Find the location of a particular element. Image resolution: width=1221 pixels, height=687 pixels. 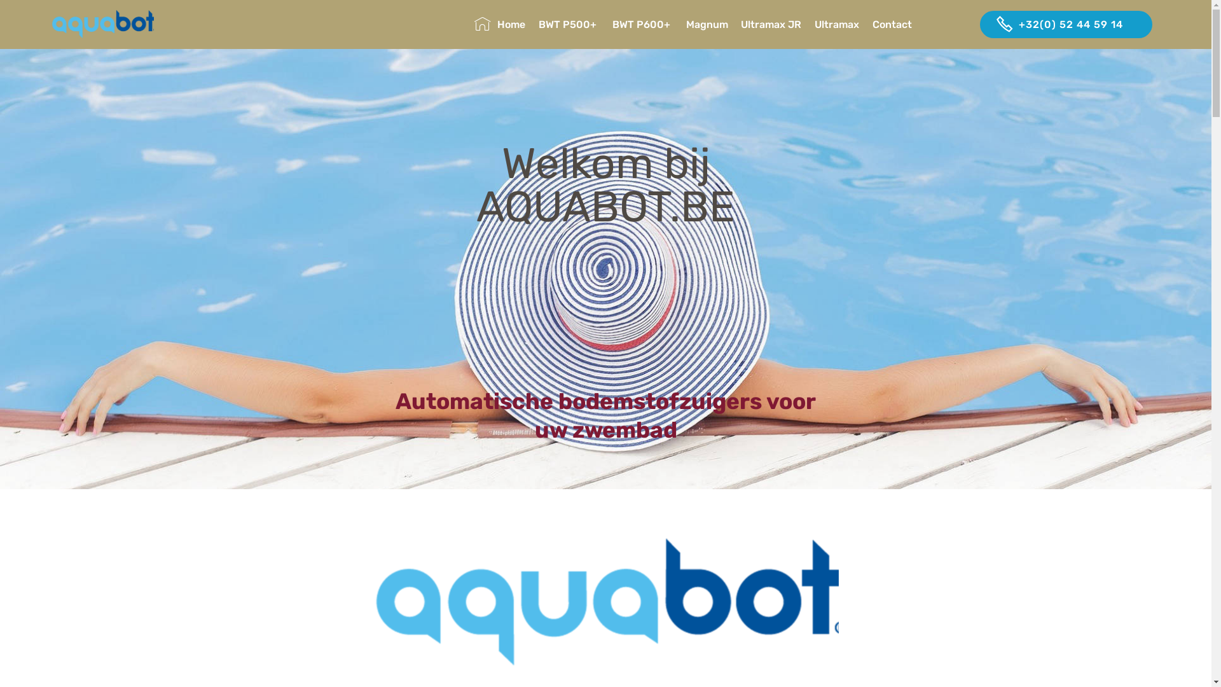

Ultramax is located at coordinates (837, 24).